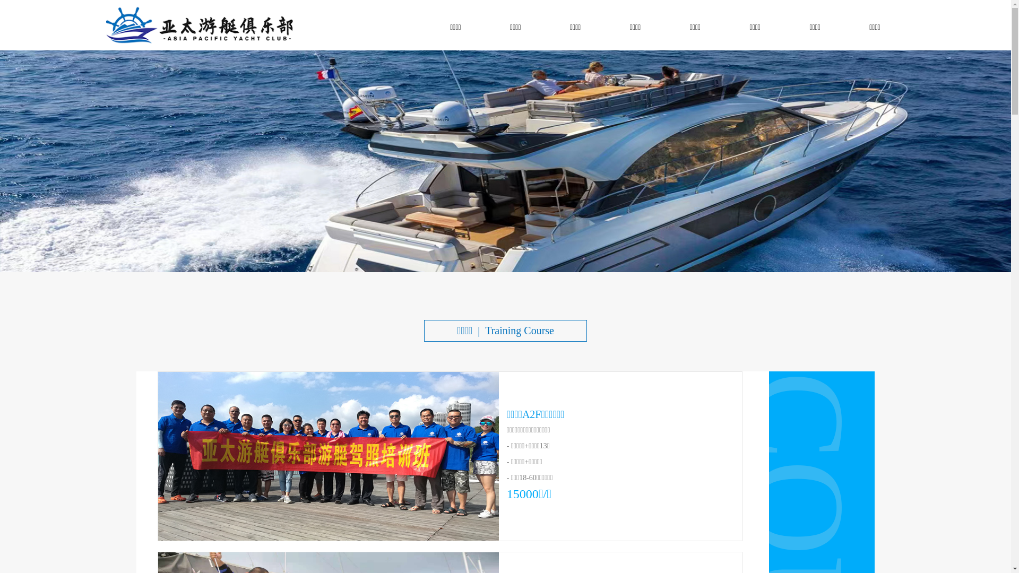 The height and width of the screenshot is (573, 1019). What do you see at coordinates (202, 25) in the screenshot?
I see `1663851506826317.png` at bounding box center [202, 25].